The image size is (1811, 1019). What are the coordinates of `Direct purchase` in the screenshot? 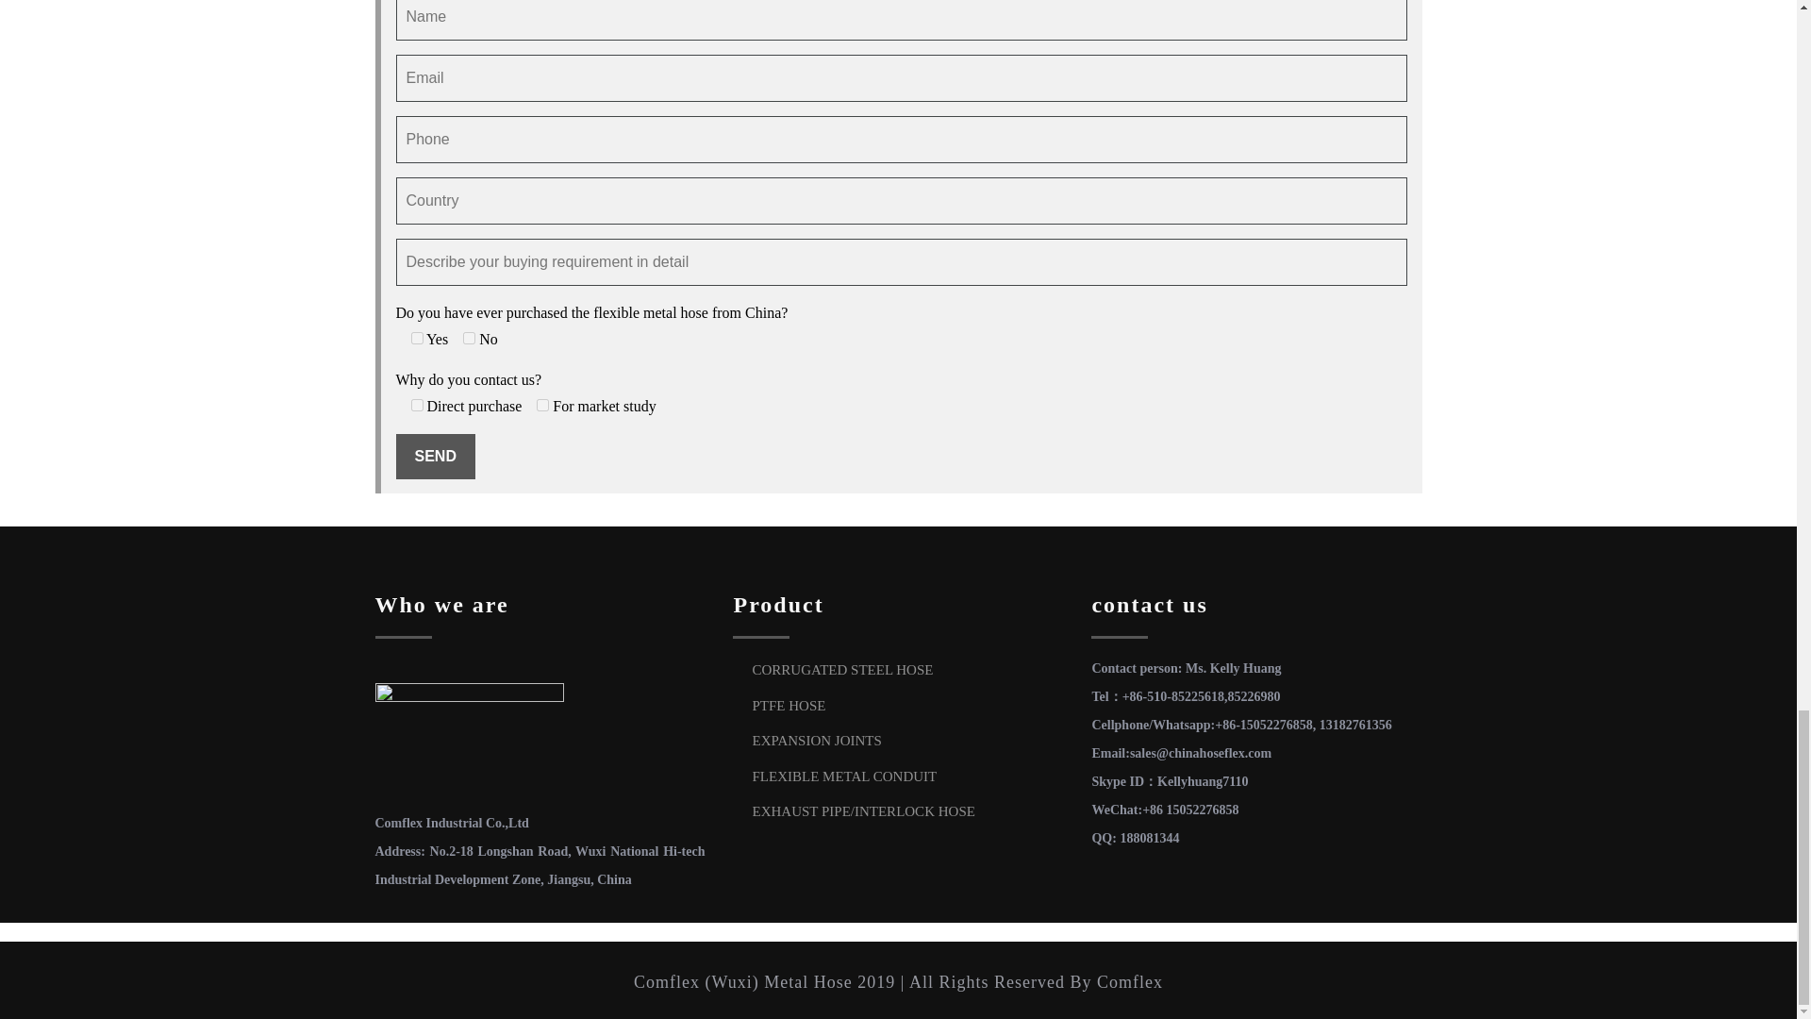 It's located at (417, 406).